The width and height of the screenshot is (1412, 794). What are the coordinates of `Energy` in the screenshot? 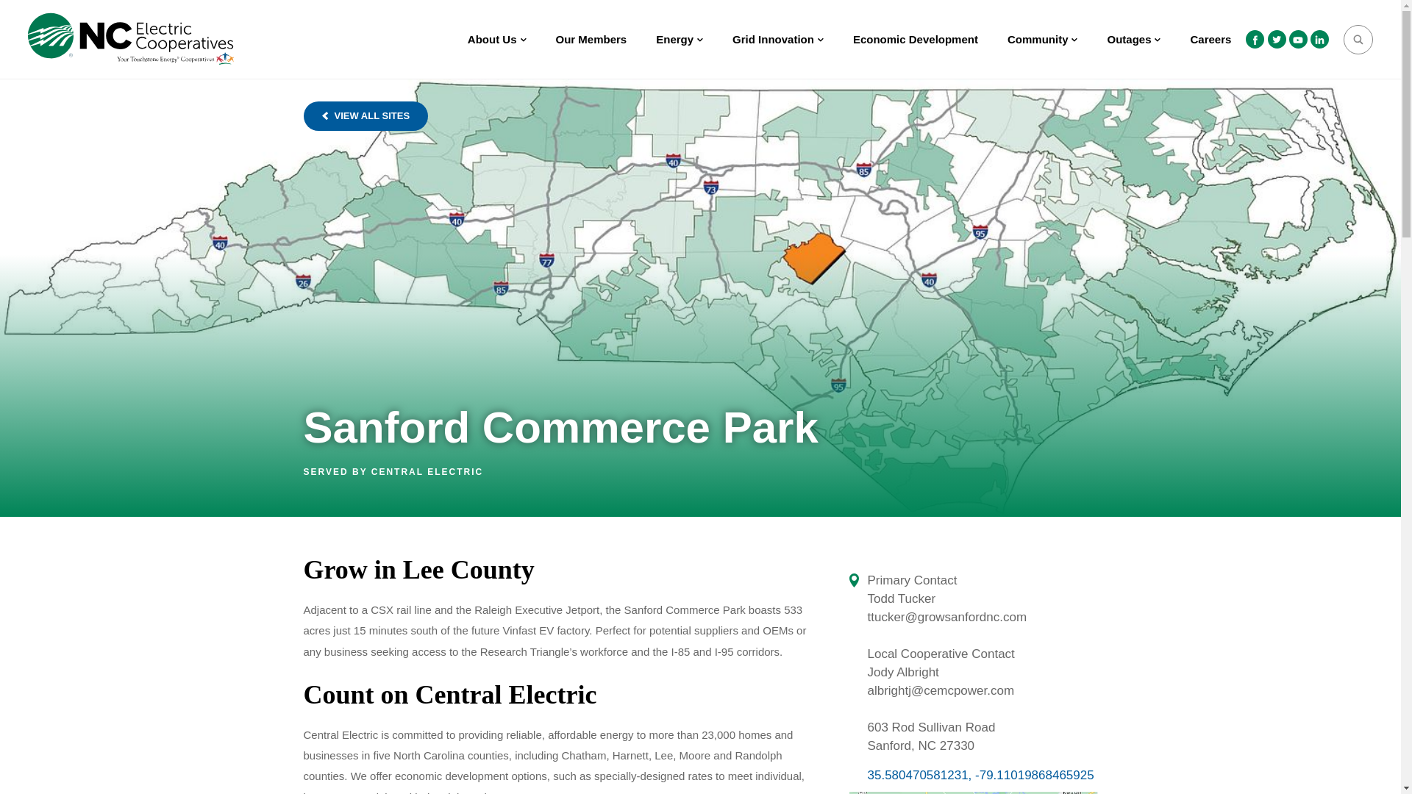 It's located at (679, 40).